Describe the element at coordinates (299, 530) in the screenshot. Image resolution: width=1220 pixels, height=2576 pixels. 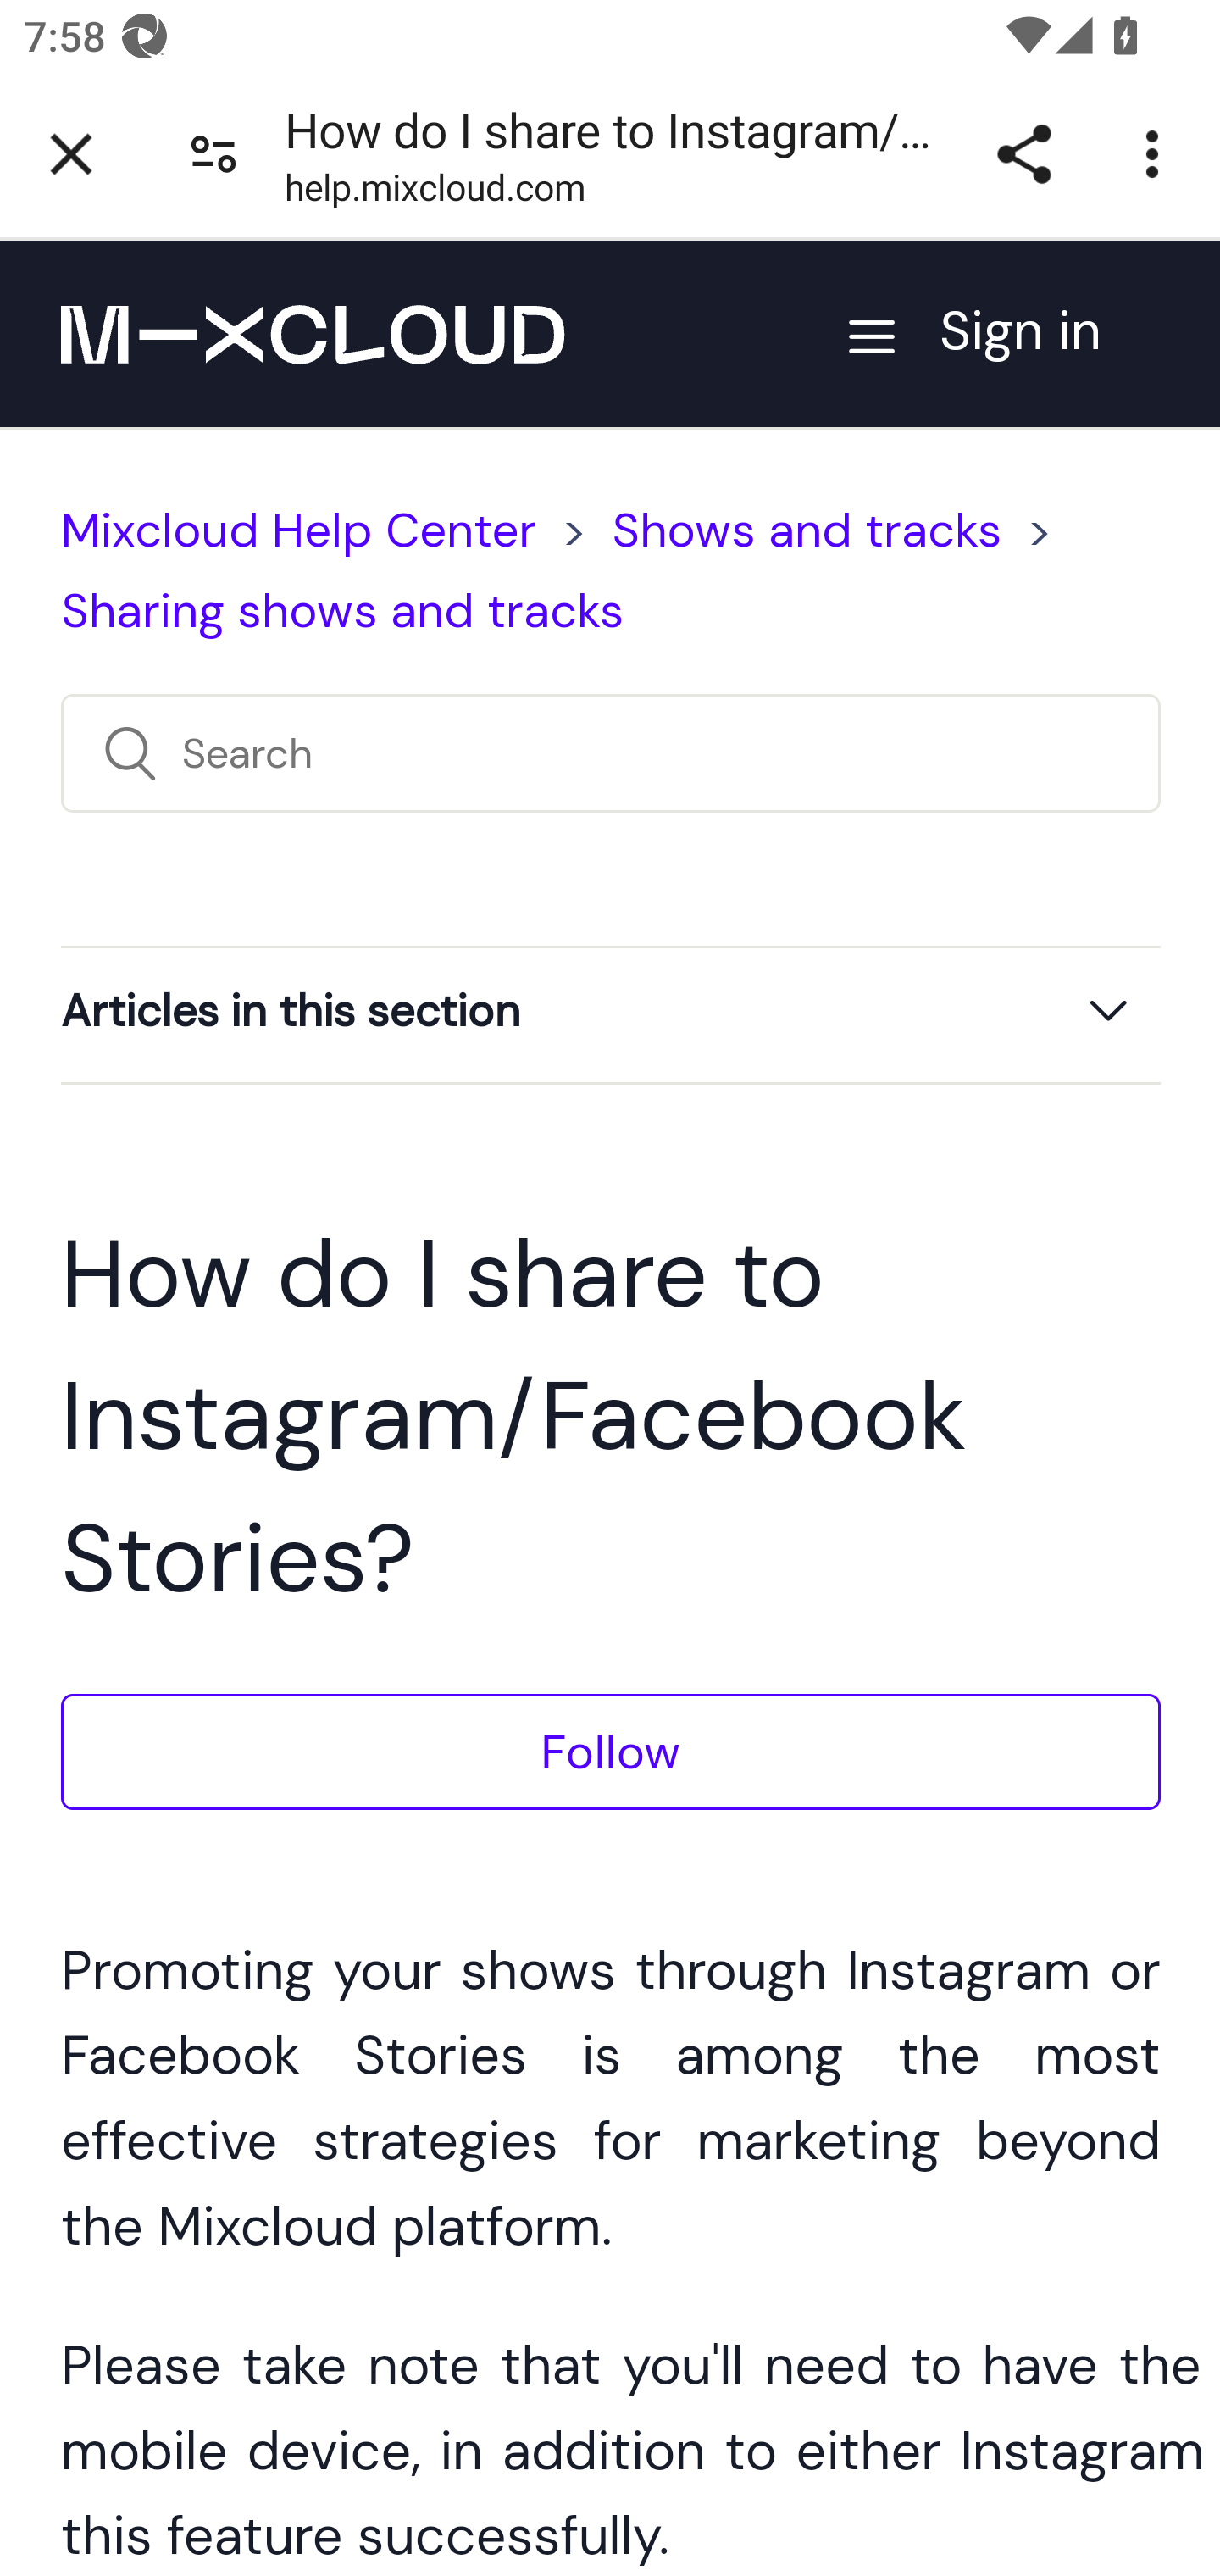
I see `Mixcloud Help Center` at that location.